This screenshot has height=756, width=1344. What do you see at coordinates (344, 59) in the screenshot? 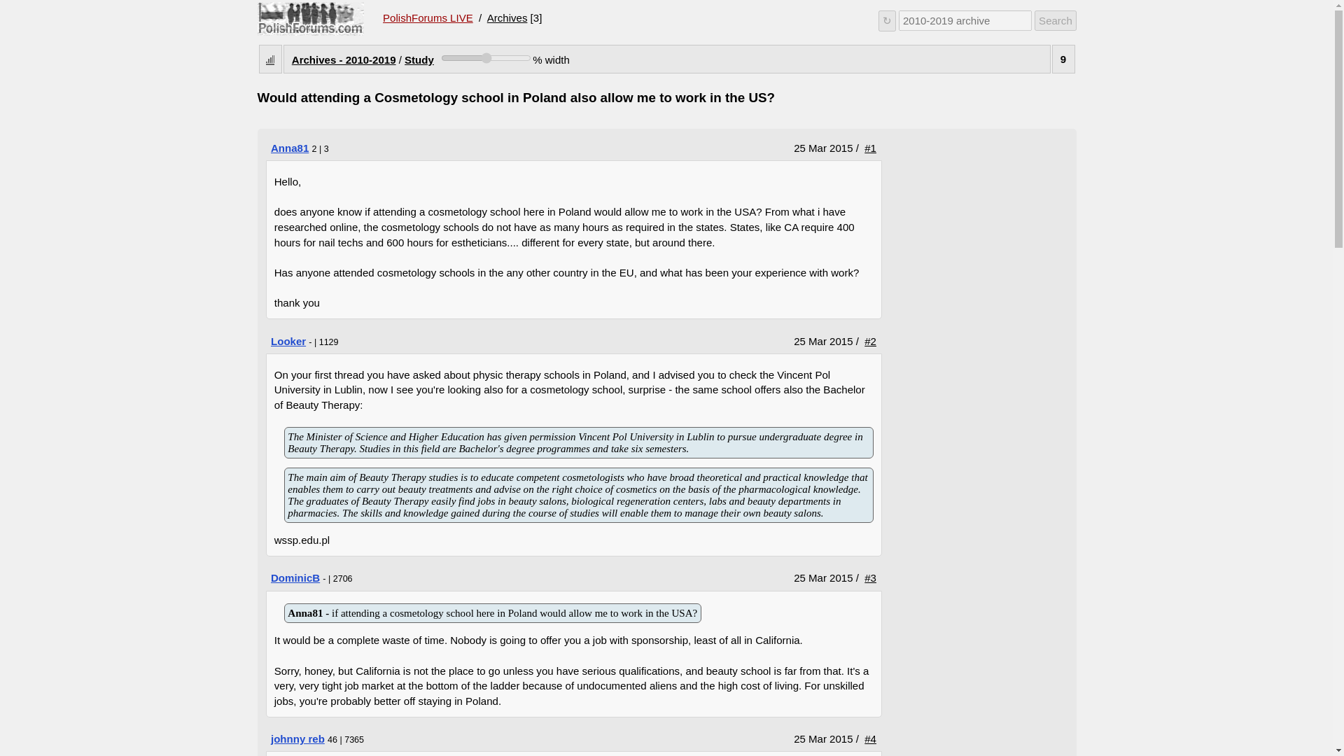
I see `Archives - 2010-2019` at bounding box center [344, 59].